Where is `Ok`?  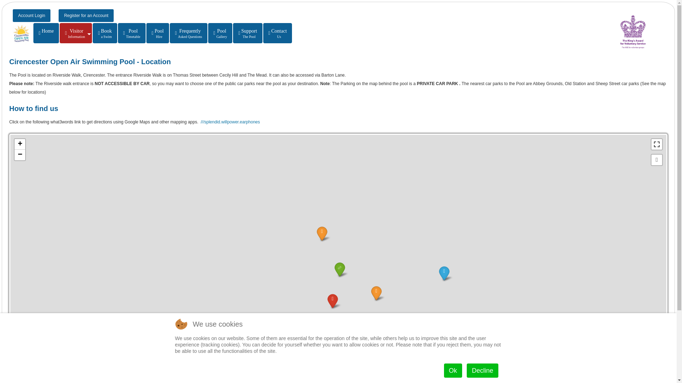
Ok is located at coordinates (482, 370).